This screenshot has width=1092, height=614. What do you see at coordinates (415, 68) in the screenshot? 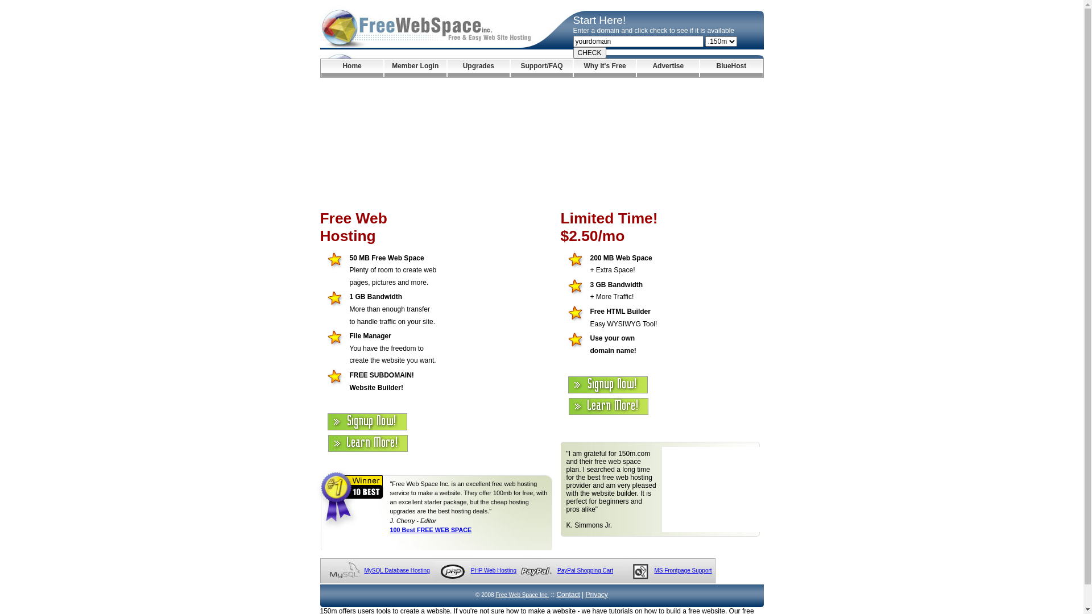
I see `Member Login` at bounding box center [415, 68].